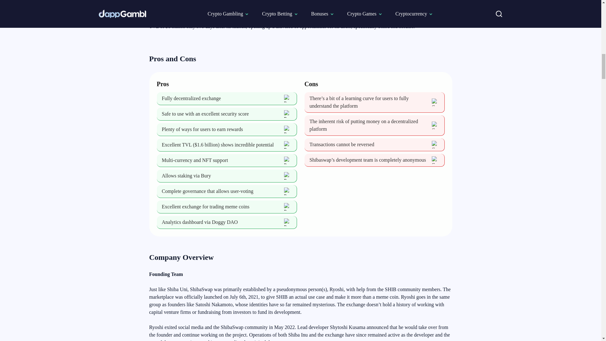  Describe the element at coordinates (288, 129) in the screenshot. I see `Pro` at that location.